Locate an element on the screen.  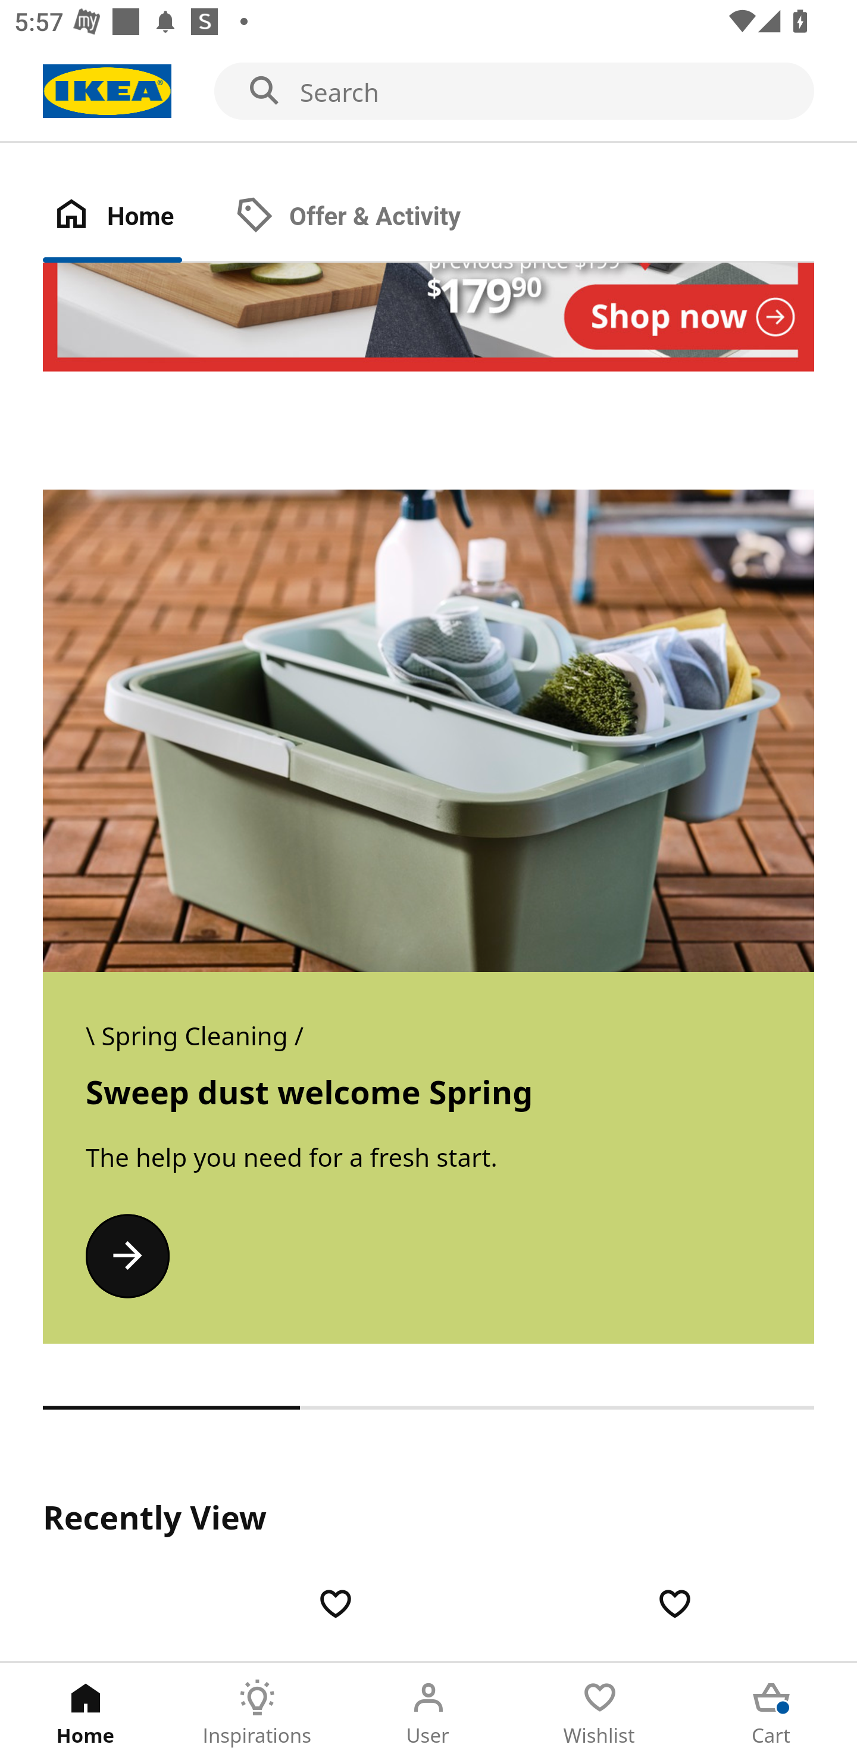
Inspirations
Tab 2 of 5 is located at coordinates (257, 1713).